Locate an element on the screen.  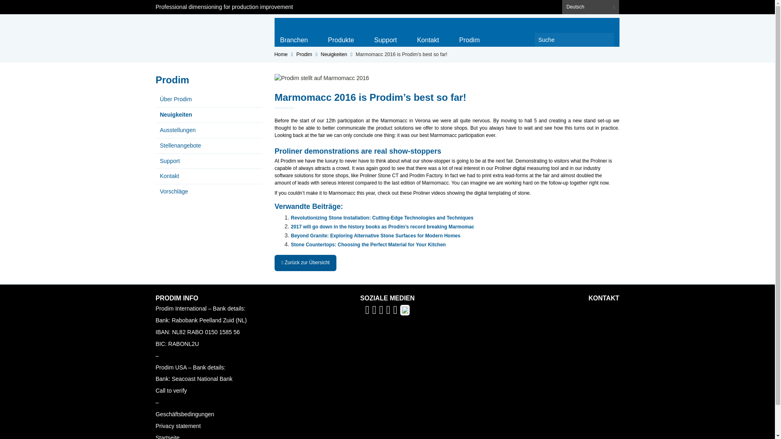
Branchen is located at coordinates (294, 38).